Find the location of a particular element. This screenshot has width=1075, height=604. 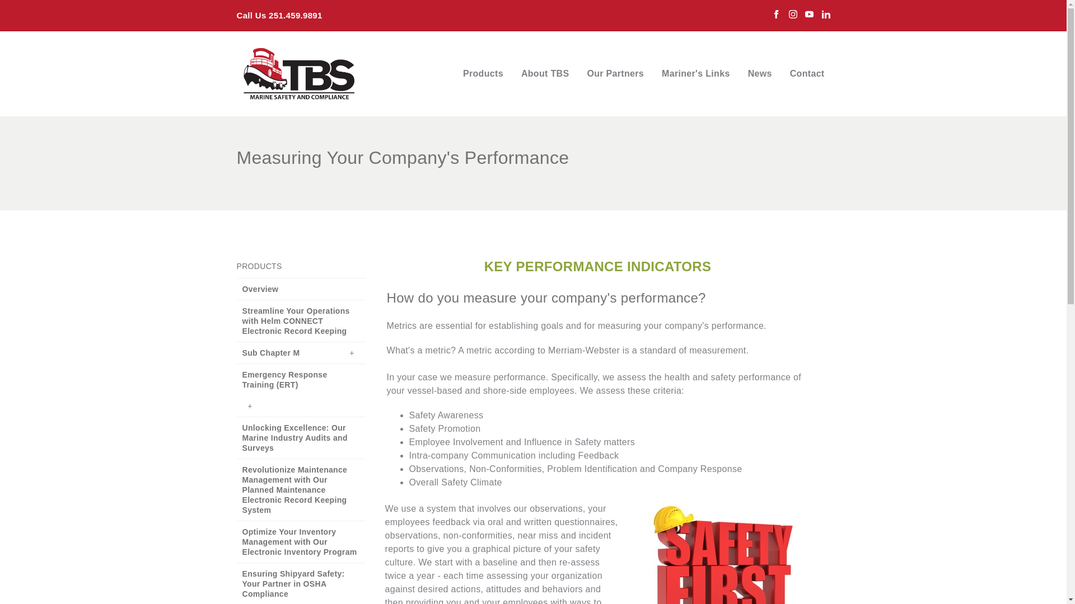

About TBS is located at coordinates (545, 73).